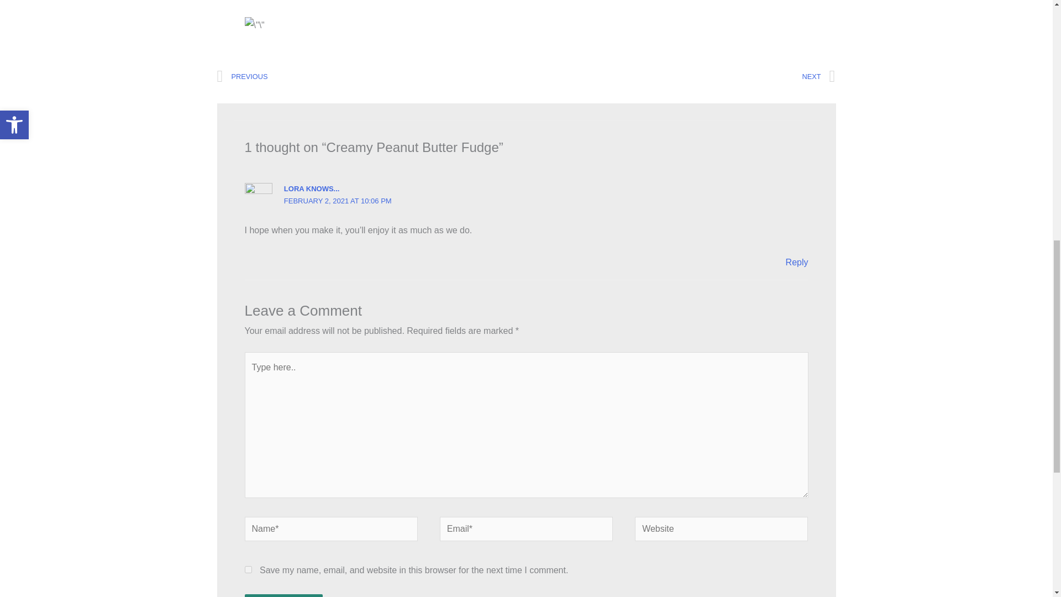  Describe the element at coordinates (312, 188) in the screenshot. I see `LORA KNOWS...` at that location.